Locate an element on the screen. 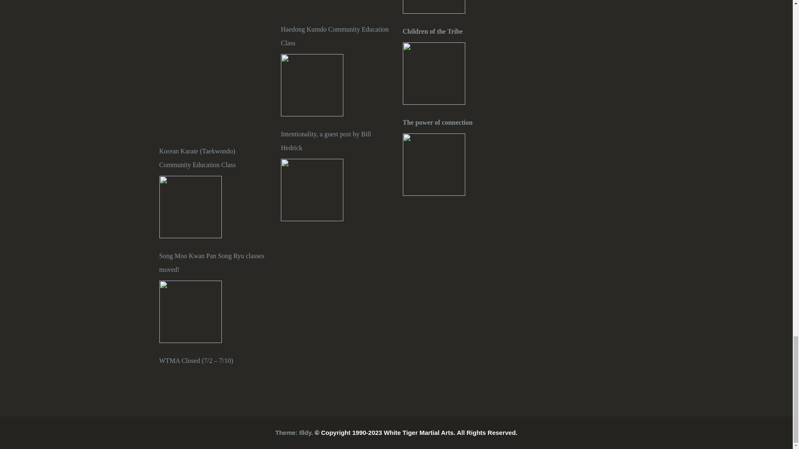 This screenshot has height=449, width=799. Haedong Kumdo Community Education Class is located at coordinates (312, 85).